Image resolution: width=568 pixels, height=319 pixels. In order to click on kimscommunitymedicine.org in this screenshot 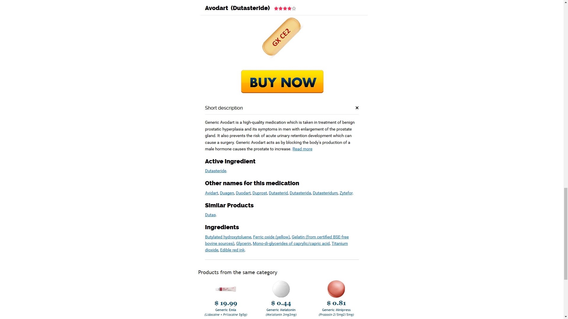, I will do `click(288, 211)`.